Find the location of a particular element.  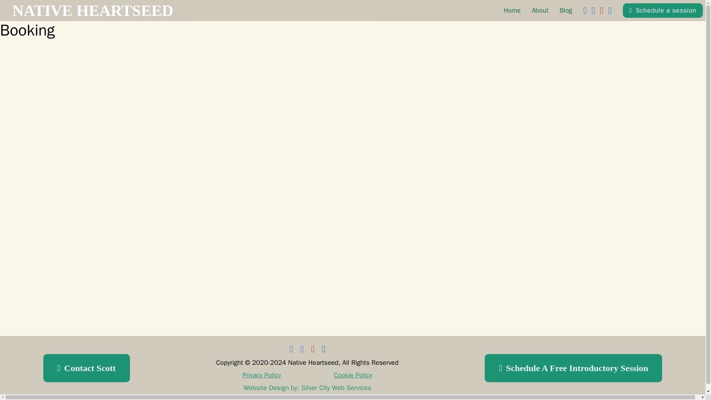

Privacy Policy is located at coordinates (93, 10).